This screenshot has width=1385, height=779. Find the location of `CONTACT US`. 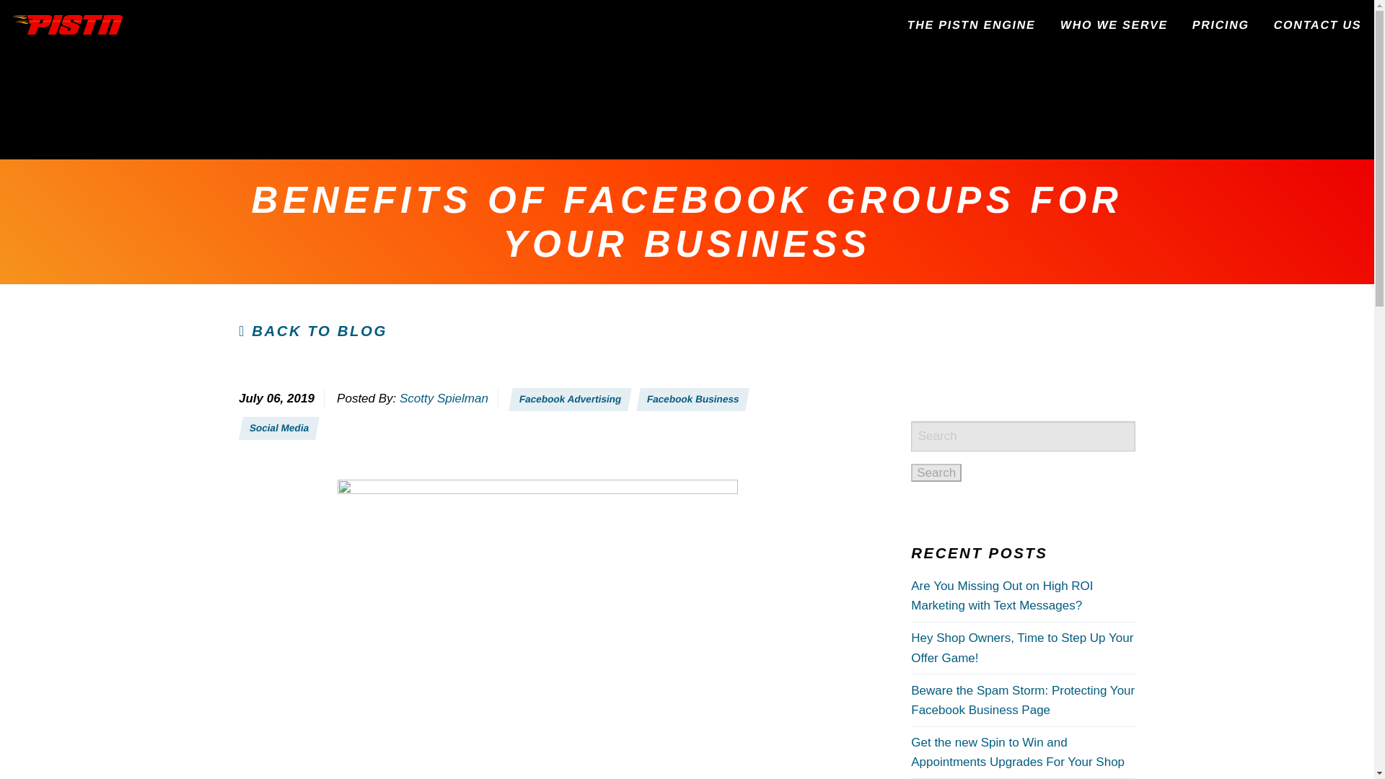

CONTACT US is located at coordinates (1313, 25).